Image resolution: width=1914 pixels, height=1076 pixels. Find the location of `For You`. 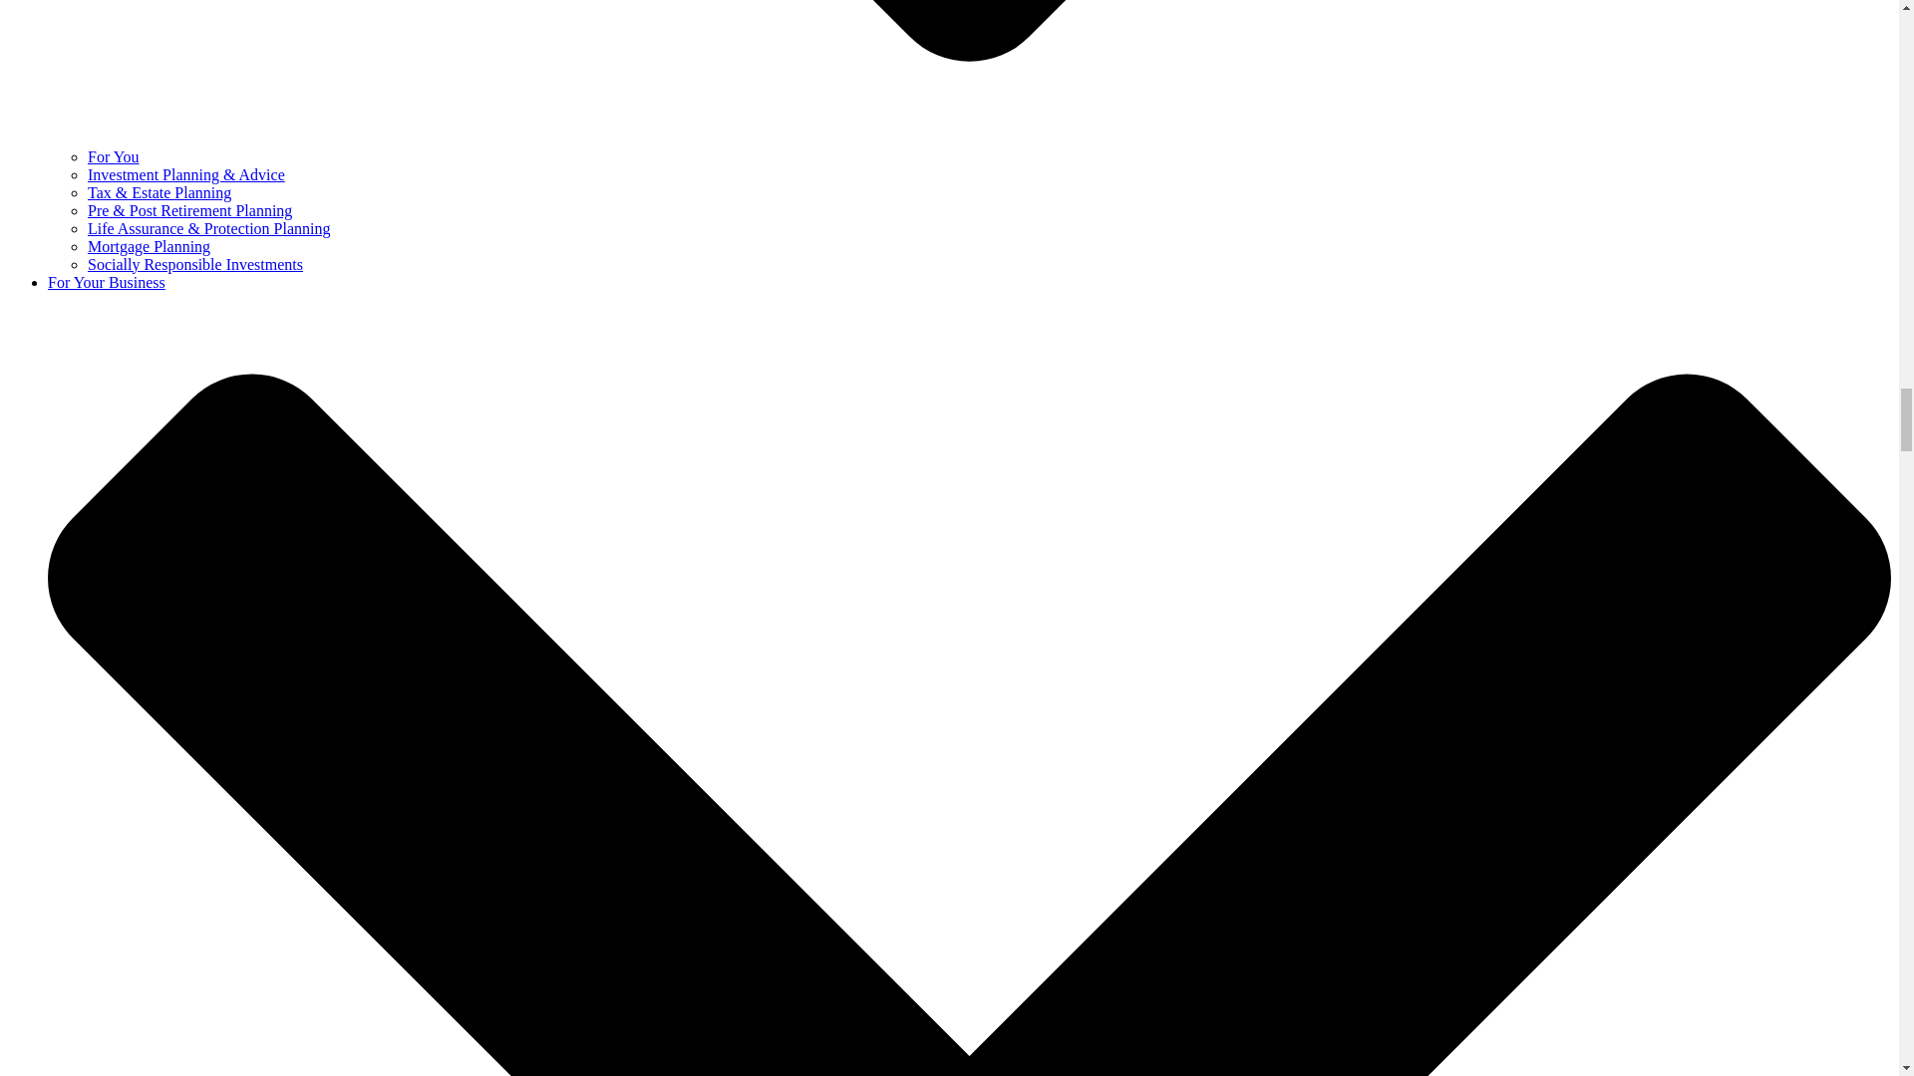

For You is located at coordinates (114, 157).